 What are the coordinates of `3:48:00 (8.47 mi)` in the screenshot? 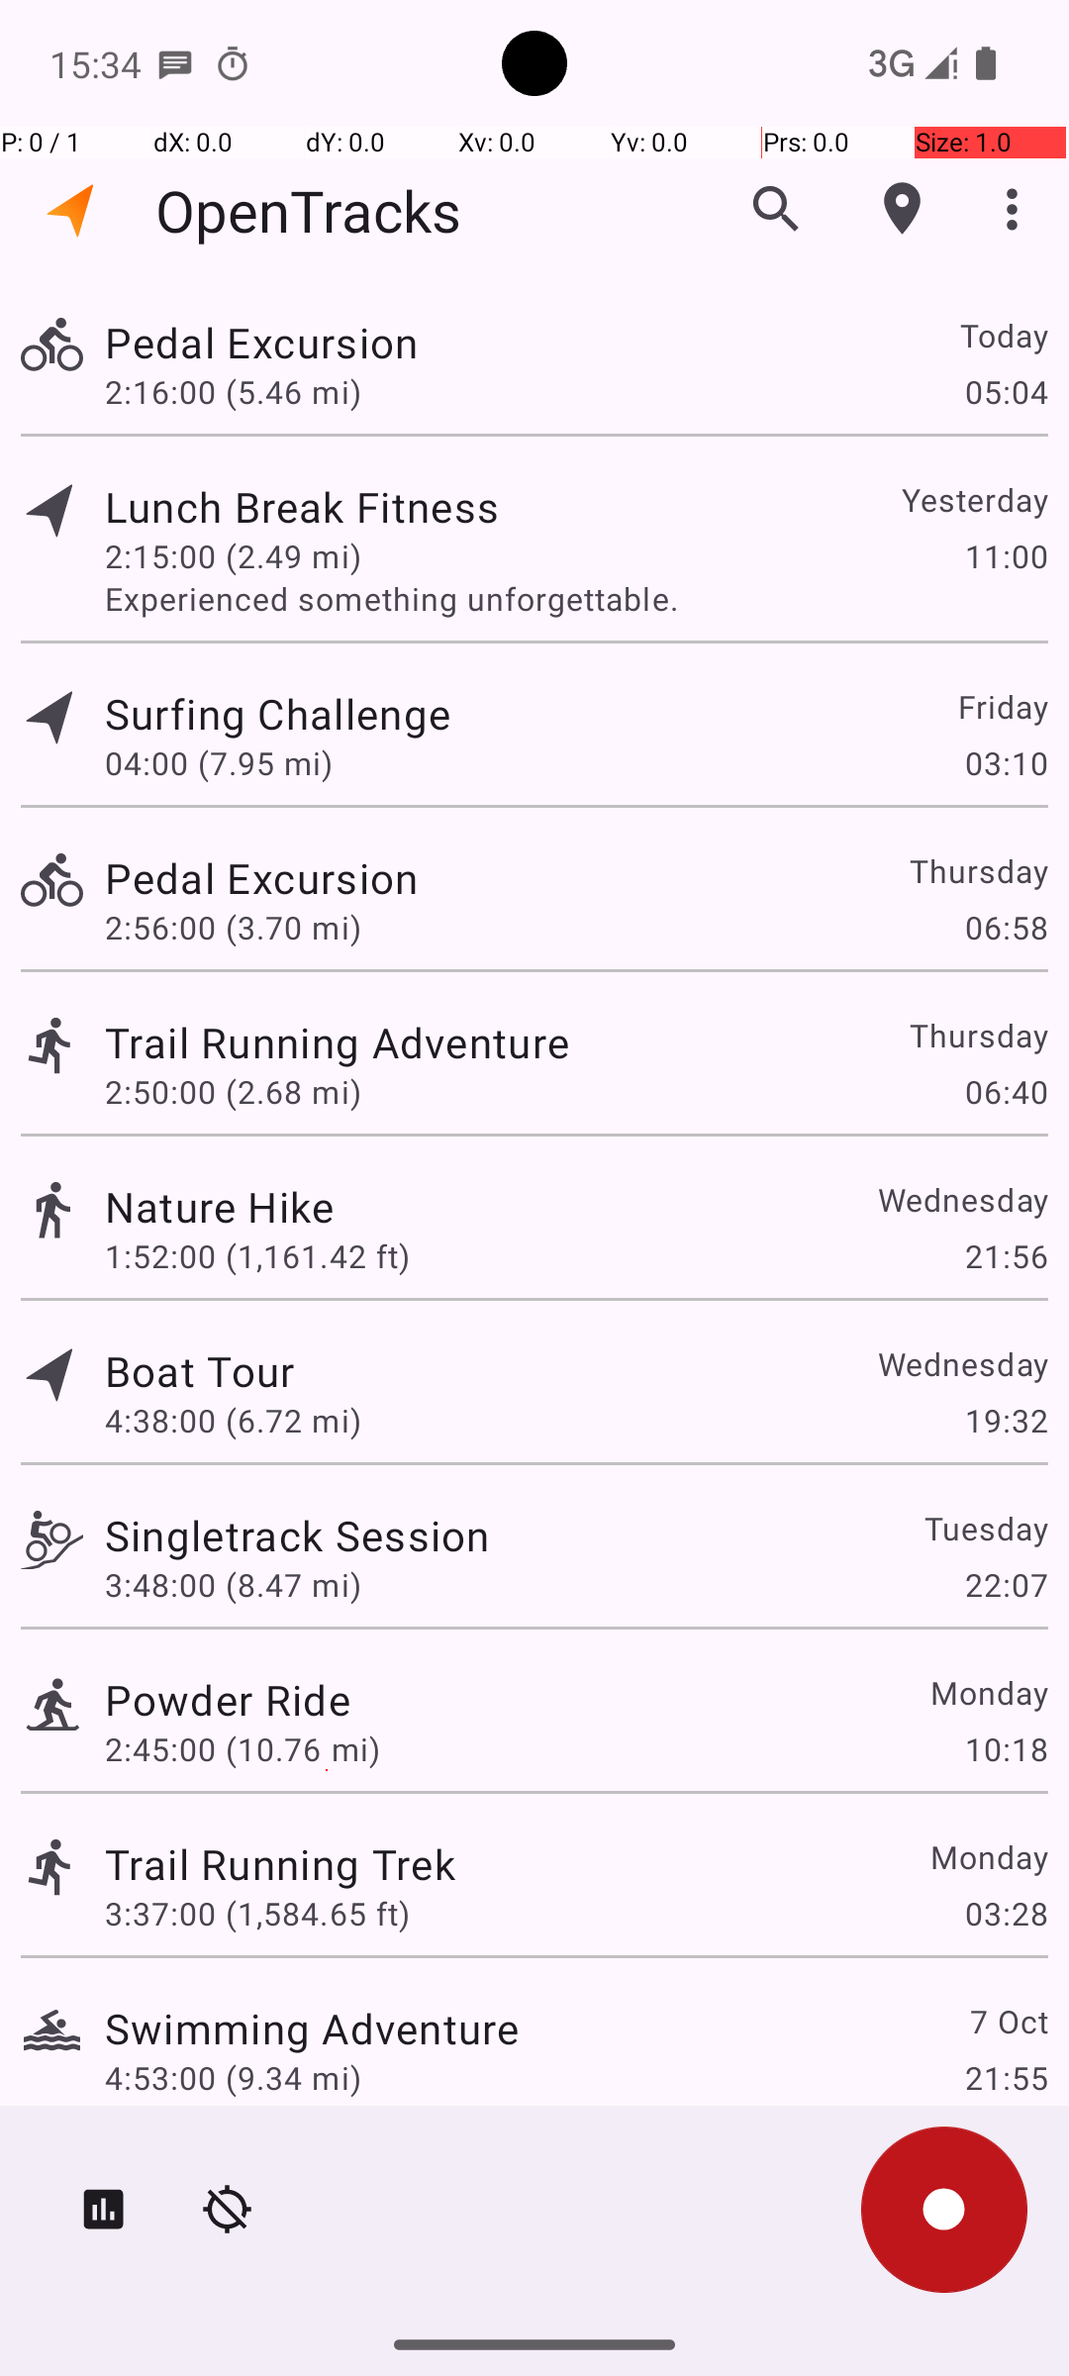 It's located at (234, 1584).